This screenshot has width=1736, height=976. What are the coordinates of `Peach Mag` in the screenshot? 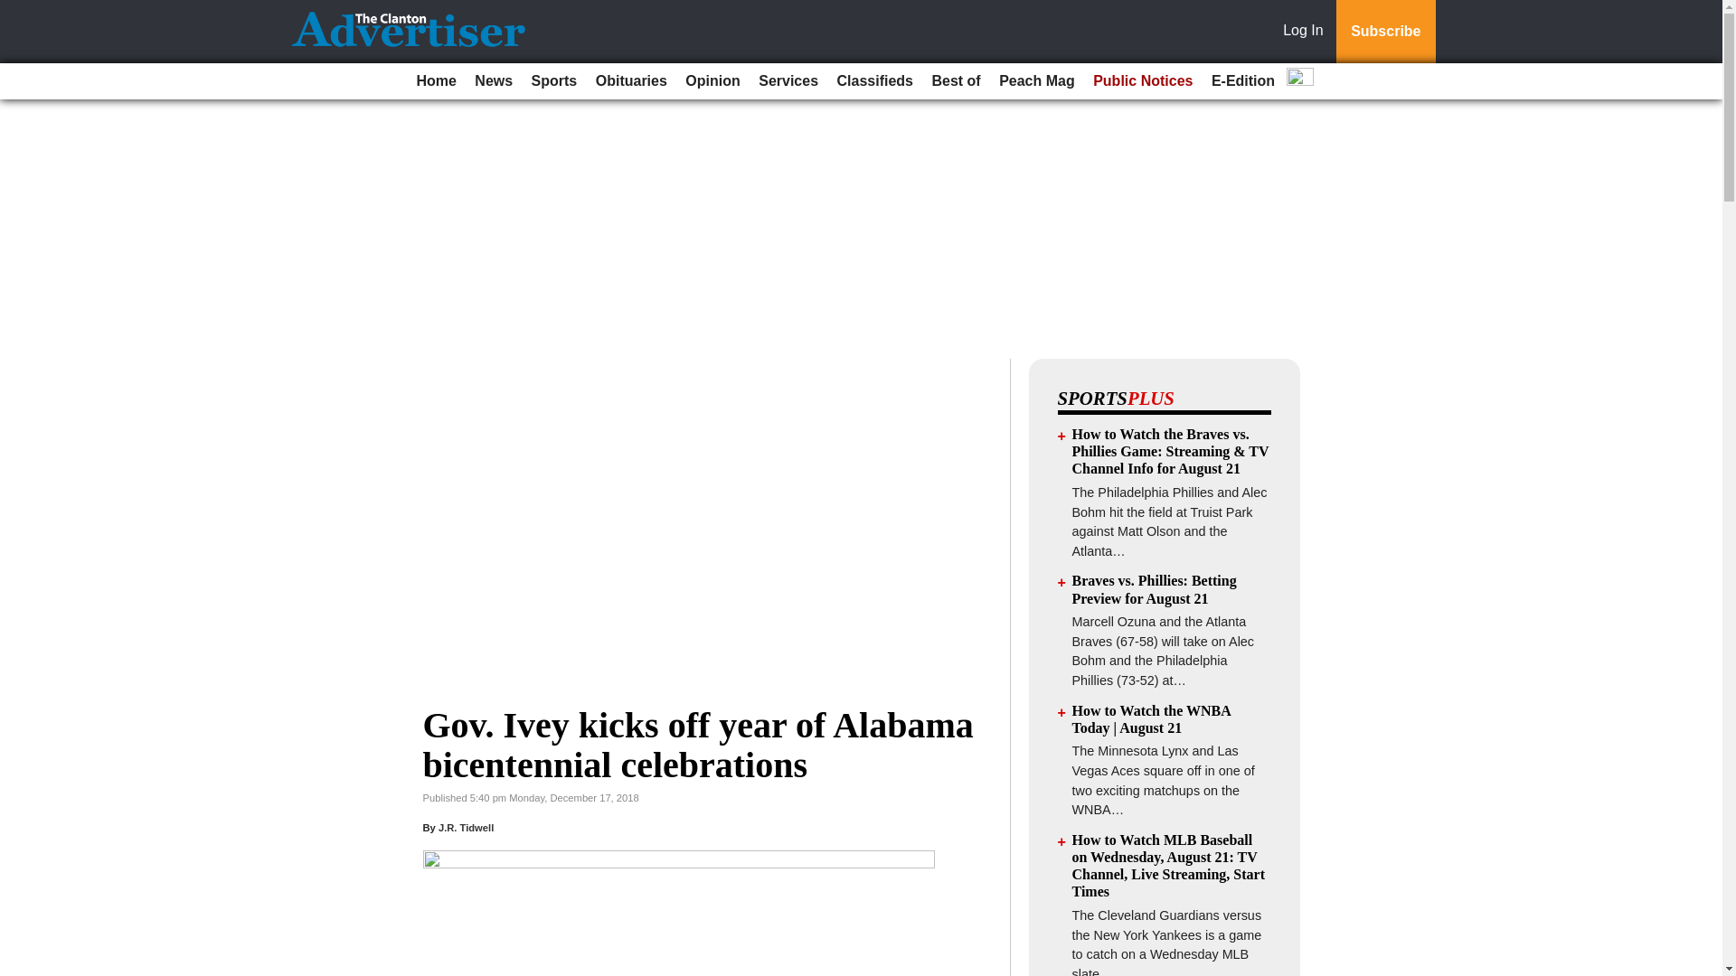 It's located at (1036, 81).